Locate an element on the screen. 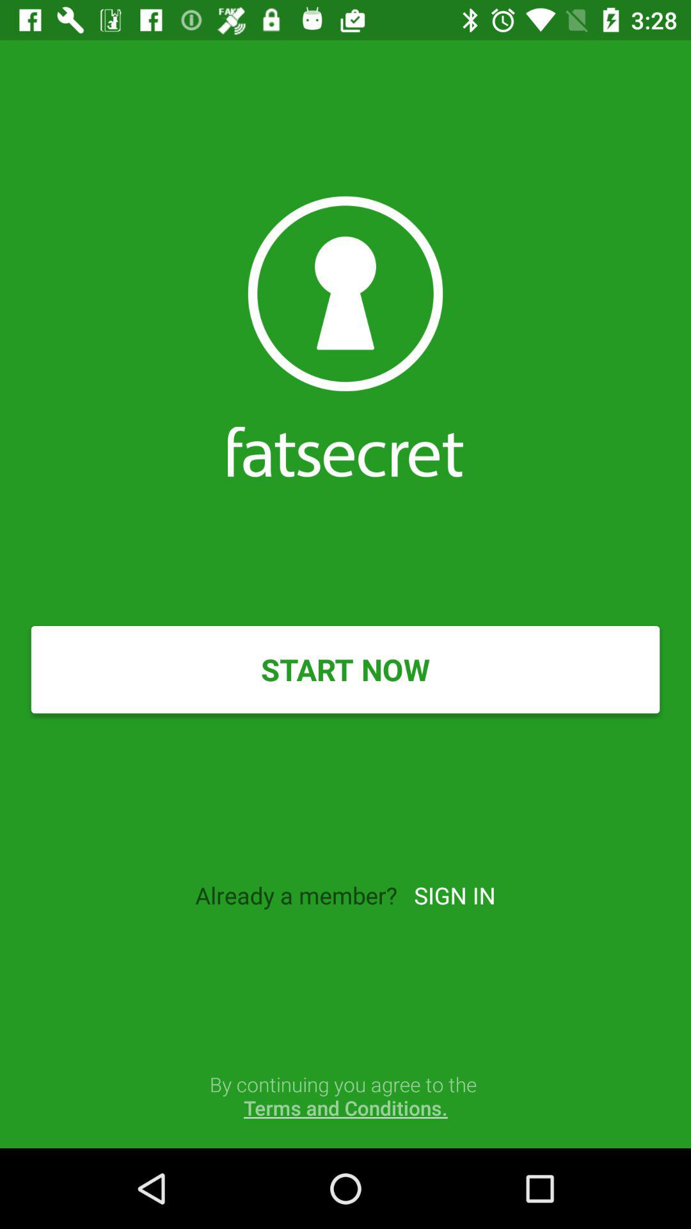  launch by continuing you icon is located at coordinates (345, 1096).